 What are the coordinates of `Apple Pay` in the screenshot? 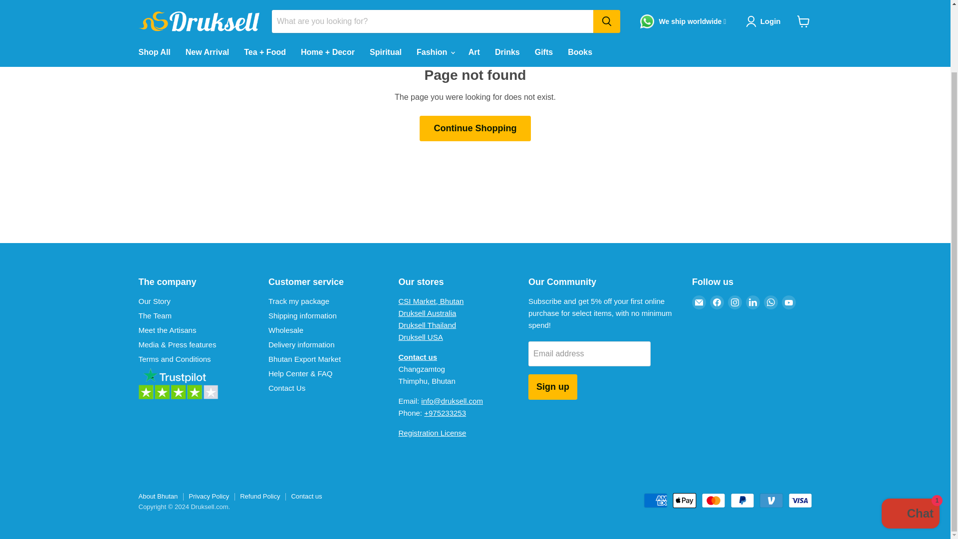 It's located at (684, 501).